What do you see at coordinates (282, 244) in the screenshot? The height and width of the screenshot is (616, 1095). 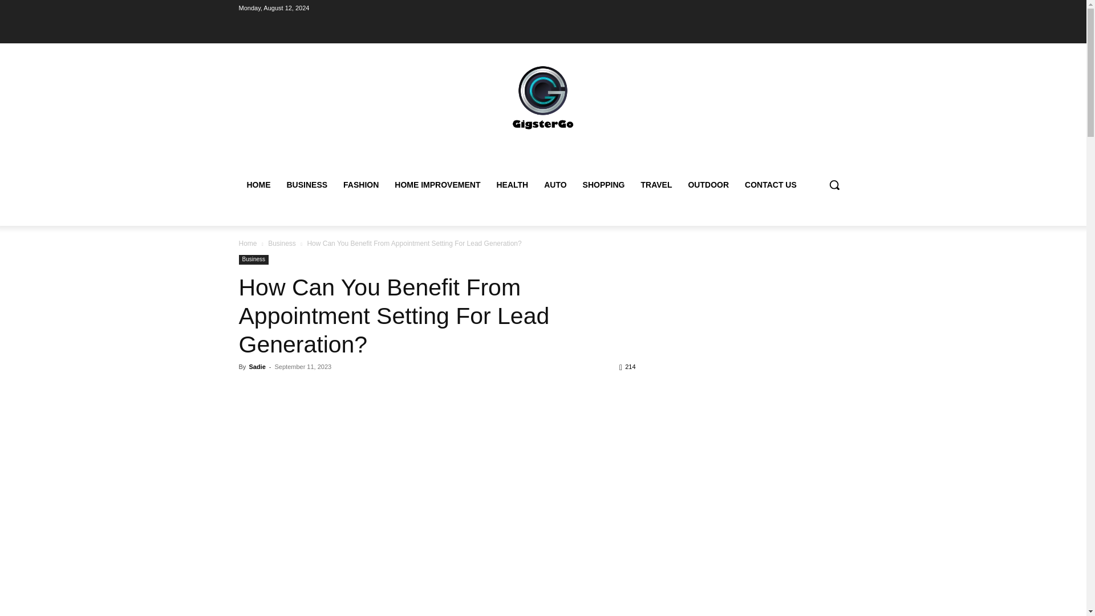 I see `View all posts in Business` at bounding box center [282, 244].